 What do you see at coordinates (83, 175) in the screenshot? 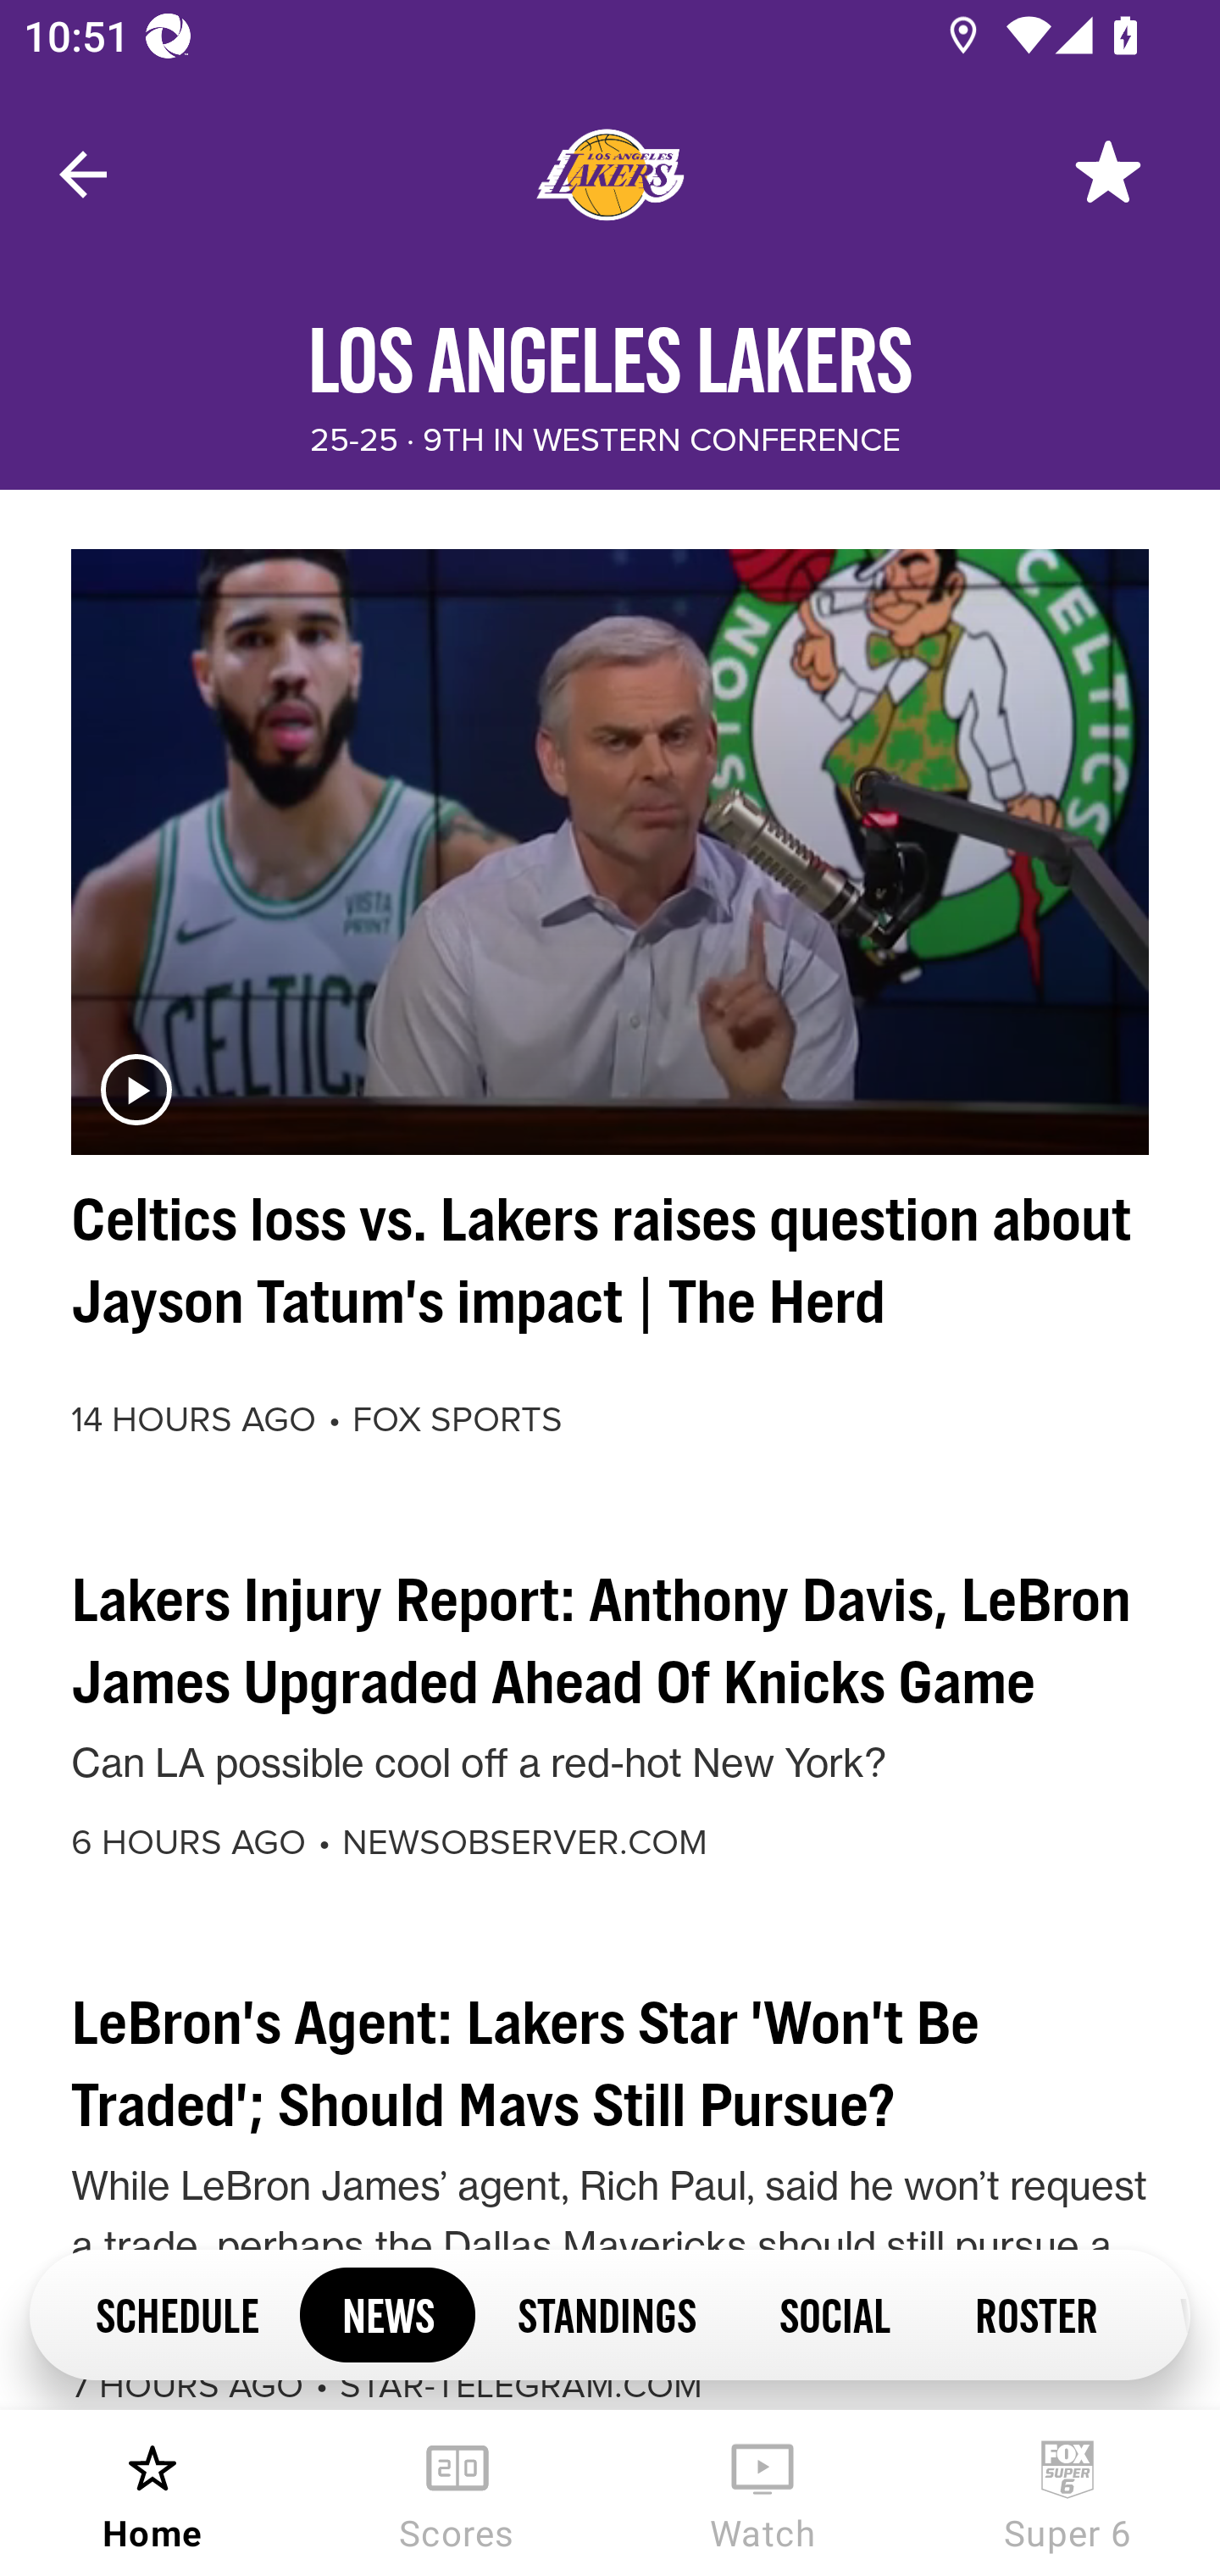
I see `Navigate up` at bounding box center [83, 175].